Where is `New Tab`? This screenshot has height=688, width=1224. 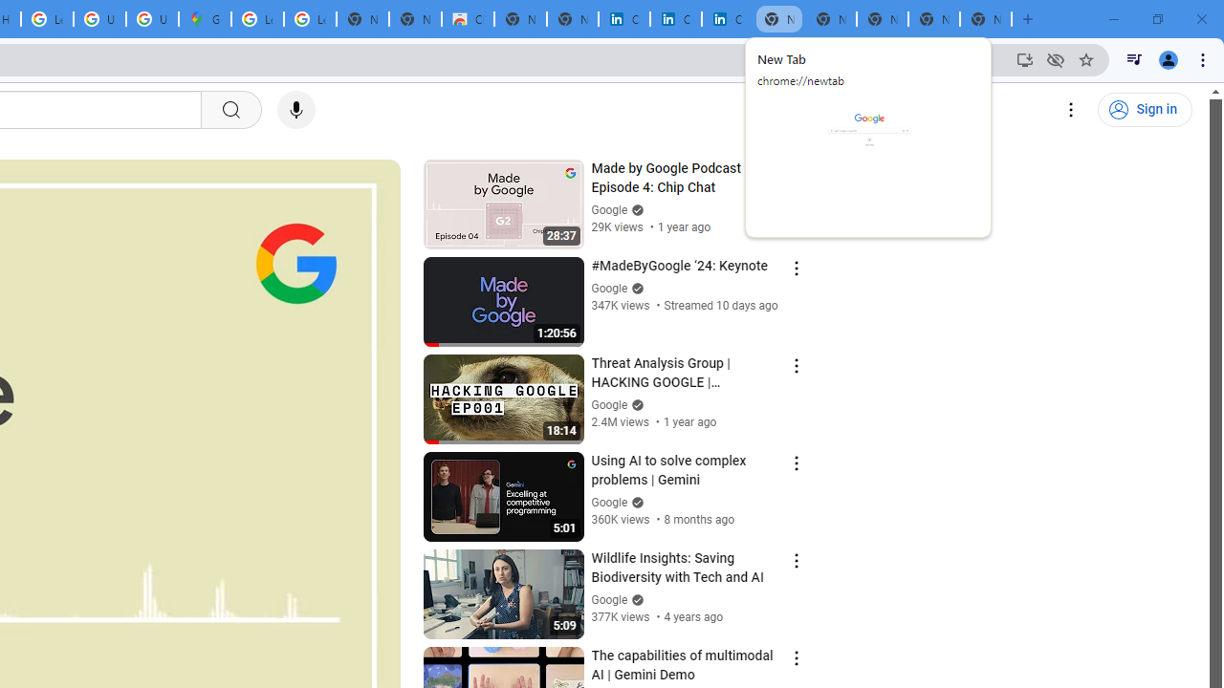 New Tab is located at coordinates (985, 19).